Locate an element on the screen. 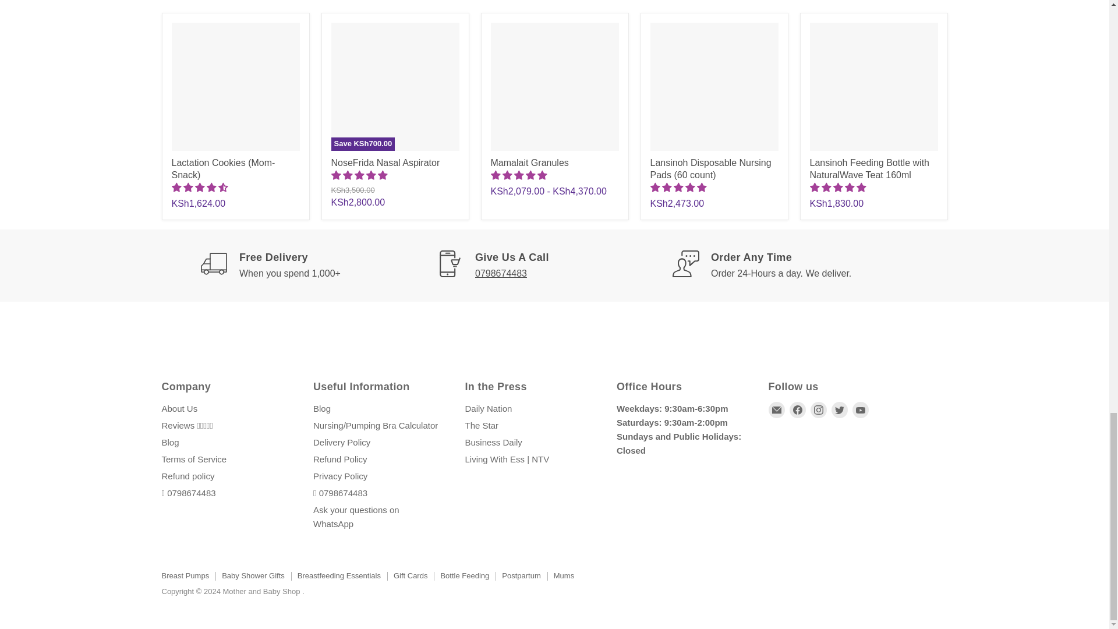 The image size is (1118, 629). Email is located at coordinates (777, 410).